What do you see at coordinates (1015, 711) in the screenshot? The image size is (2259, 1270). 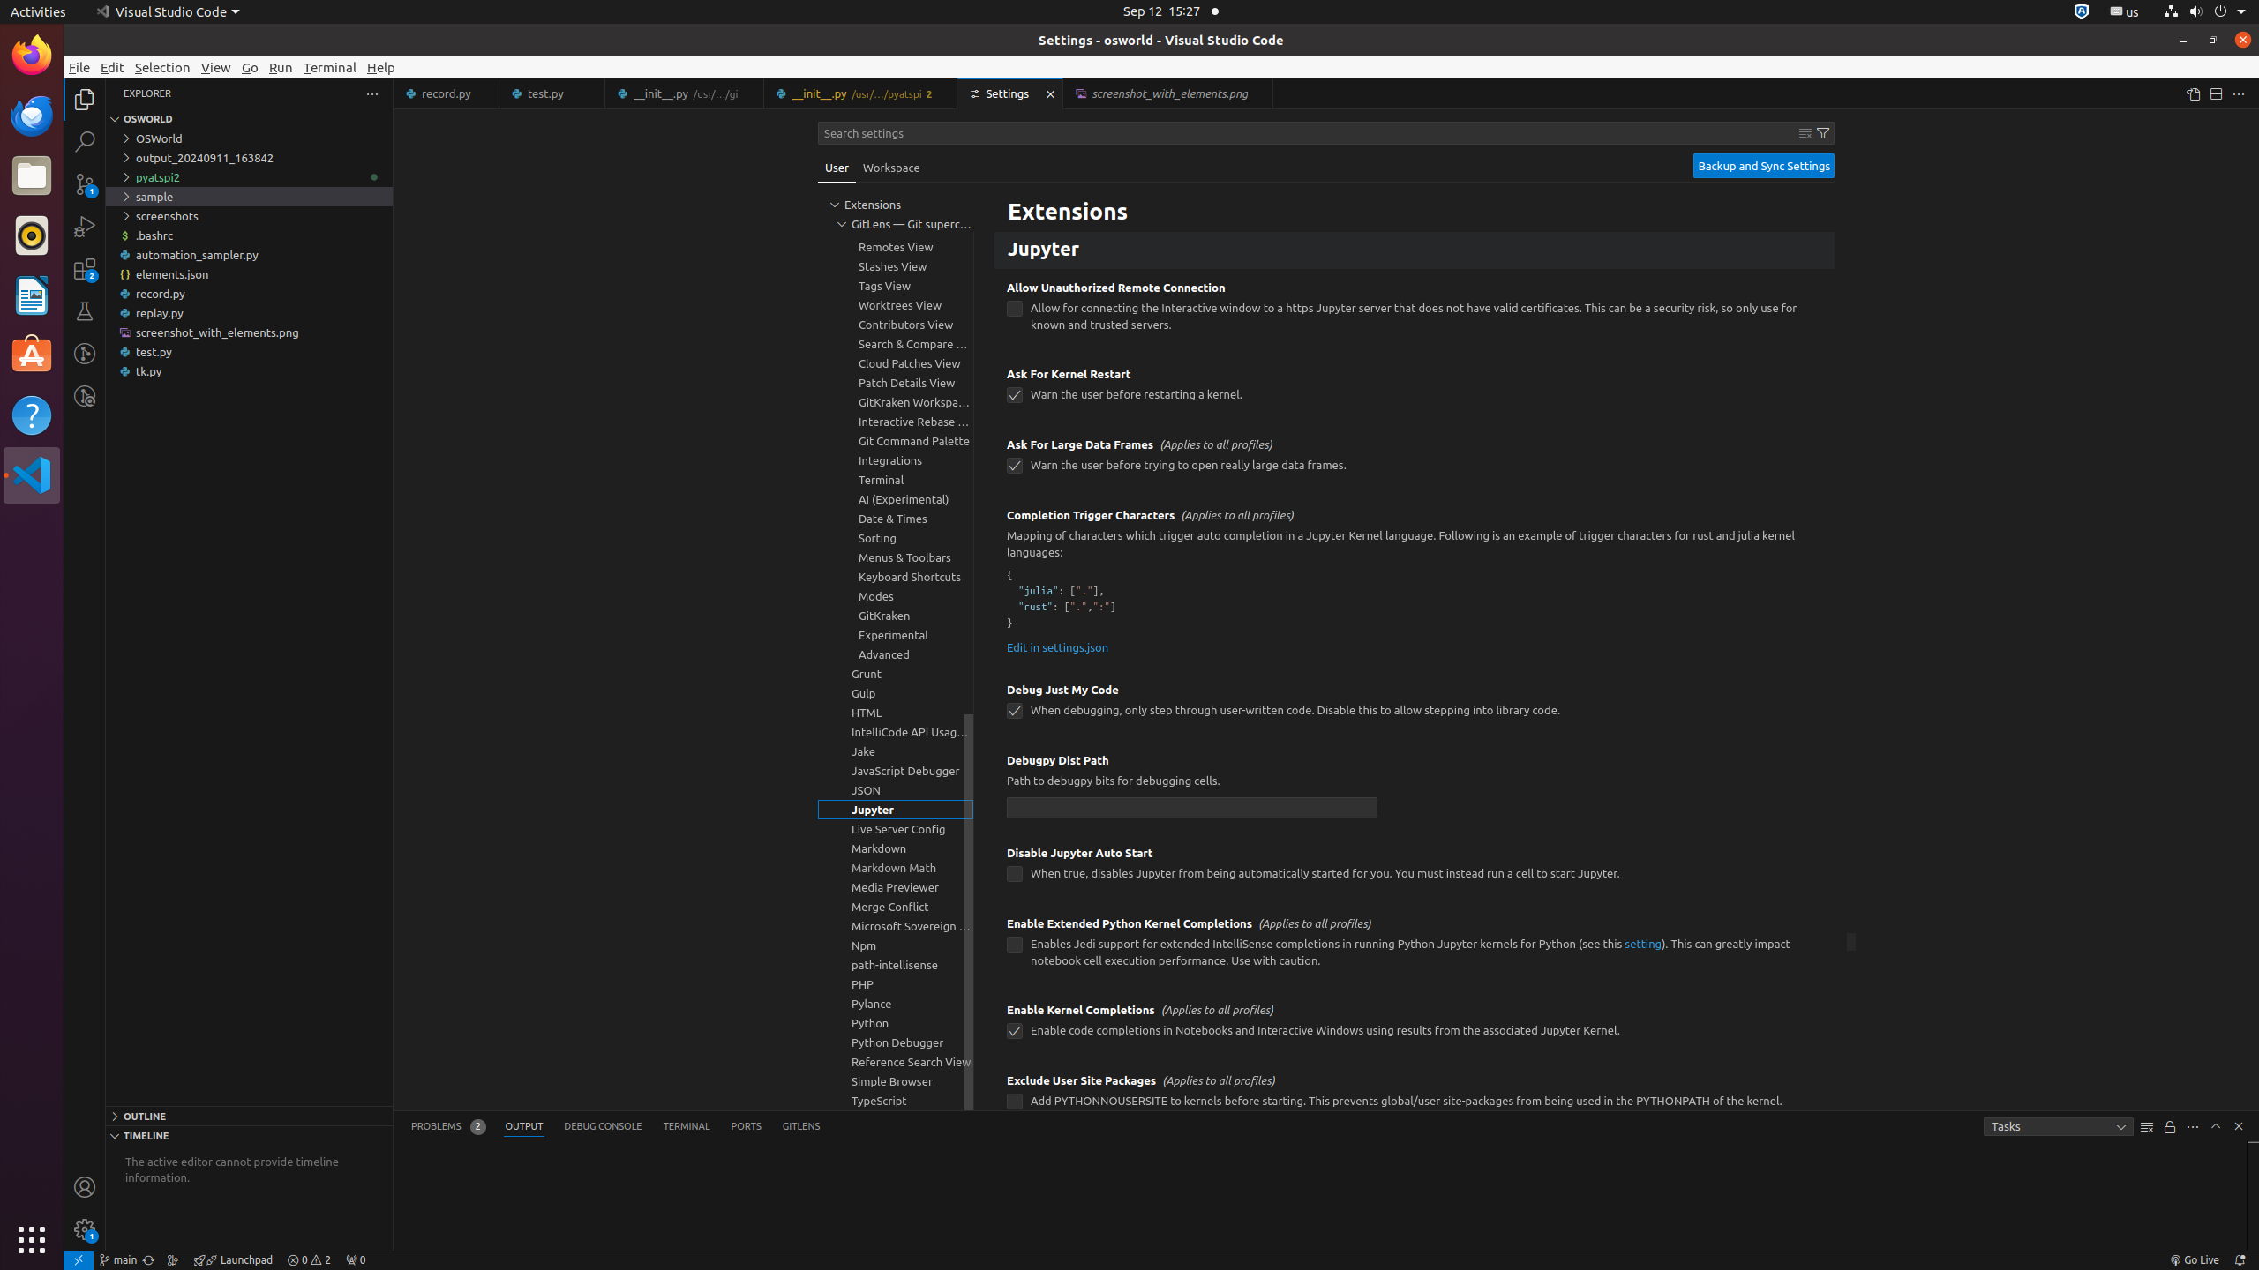 I see `jupyter.debugJustMyCode` at bounding box center [1015, 711].